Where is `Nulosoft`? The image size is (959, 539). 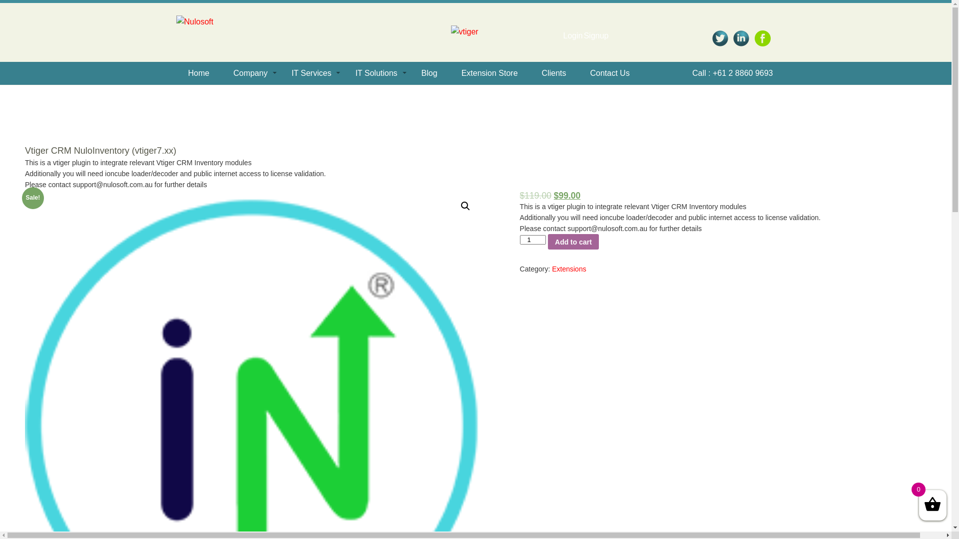
Nulosoft is located at coordinates (195, 22).